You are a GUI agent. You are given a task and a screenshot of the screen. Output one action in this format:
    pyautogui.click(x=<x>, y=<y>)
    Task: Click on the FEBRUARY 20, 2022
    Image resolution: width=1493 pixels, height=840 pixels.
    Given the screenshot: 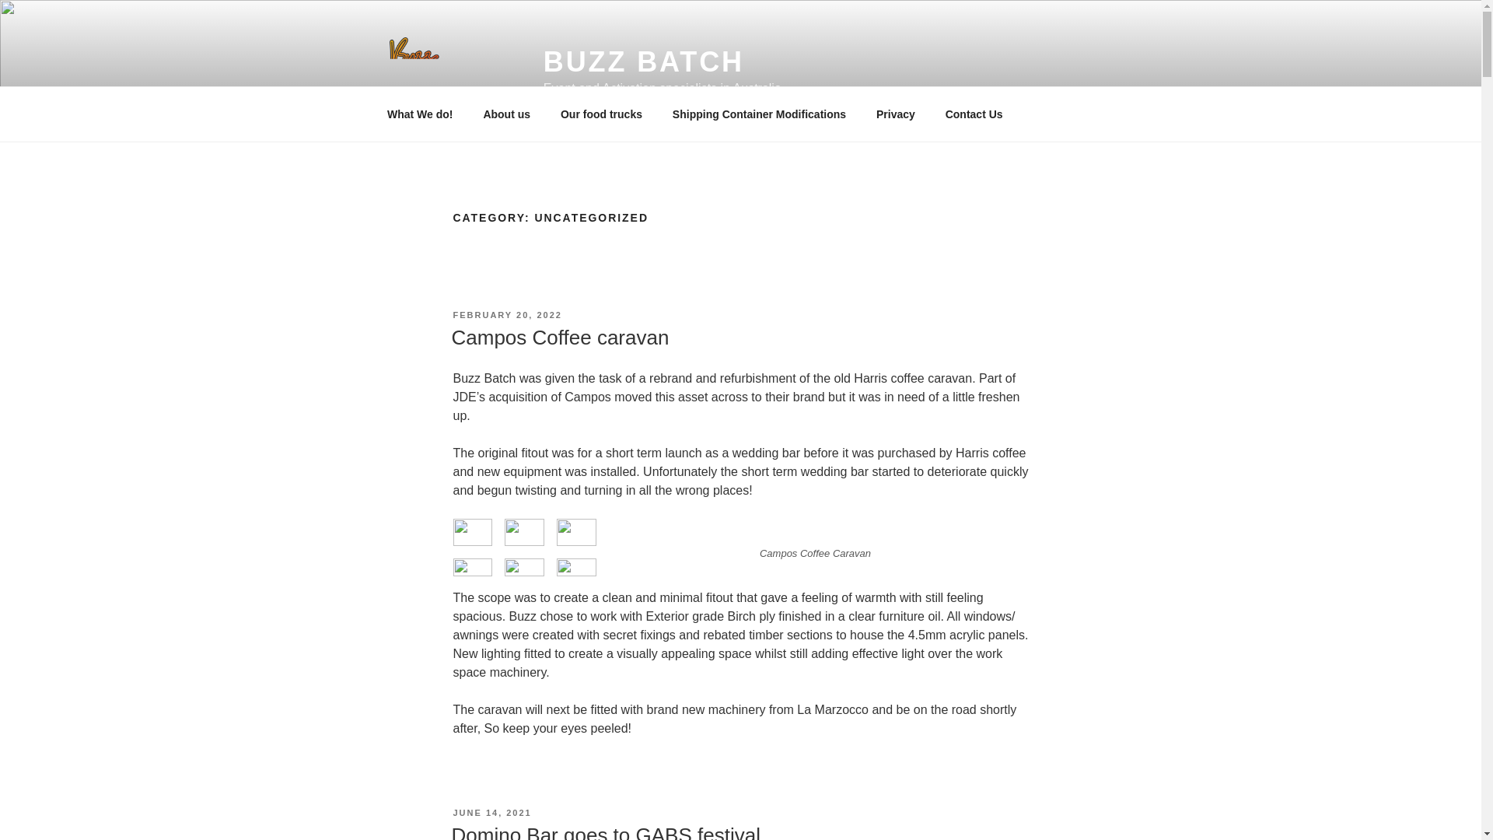 What is the action you would take?
    pyautogui.click(x=506, y=314)
    